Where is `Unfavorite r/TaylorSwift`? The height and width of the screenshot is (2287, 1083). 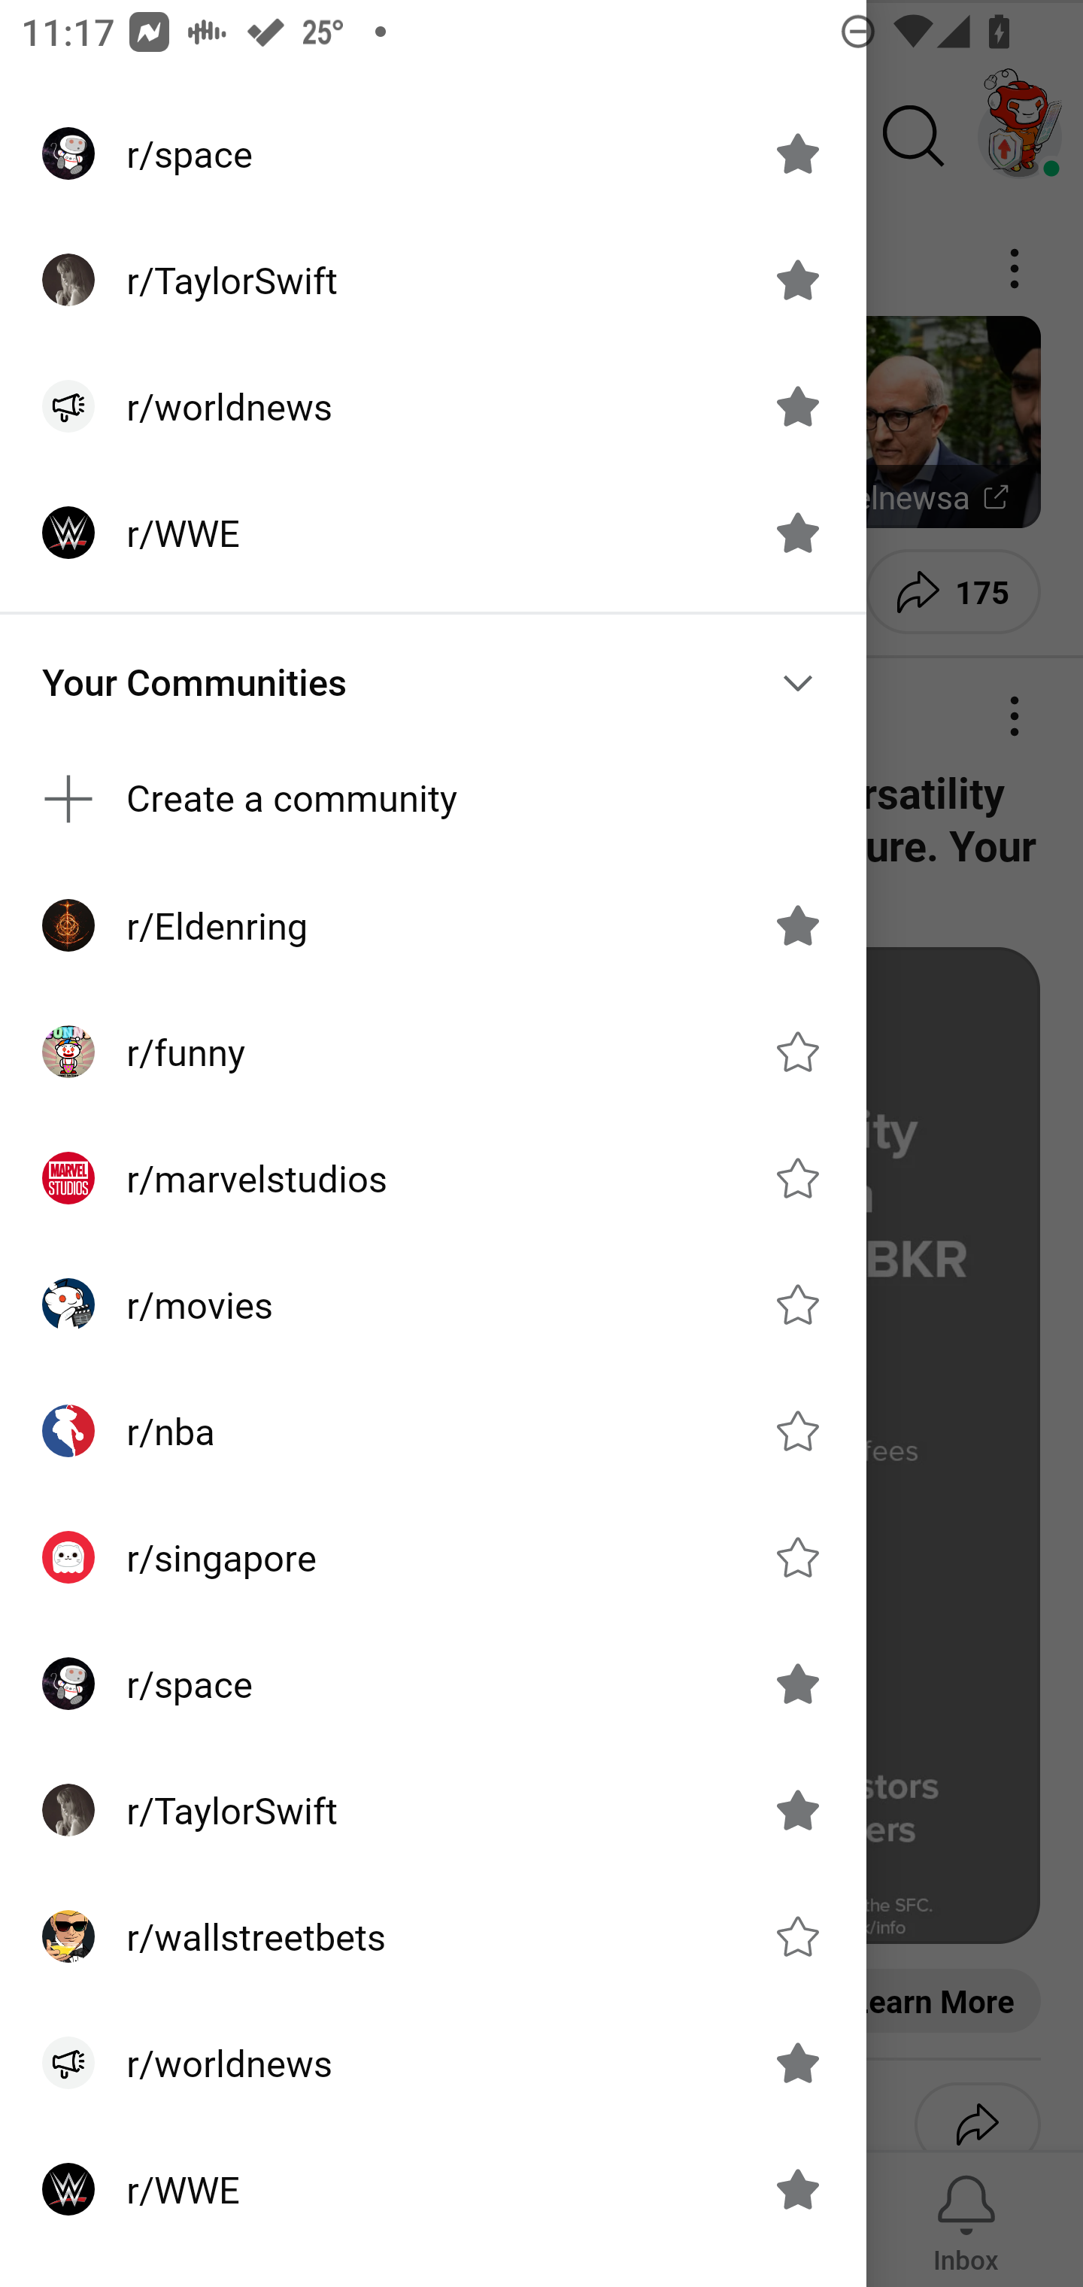
Unfavorite r/TaylorSwift is located at coordinates (797, 1810).